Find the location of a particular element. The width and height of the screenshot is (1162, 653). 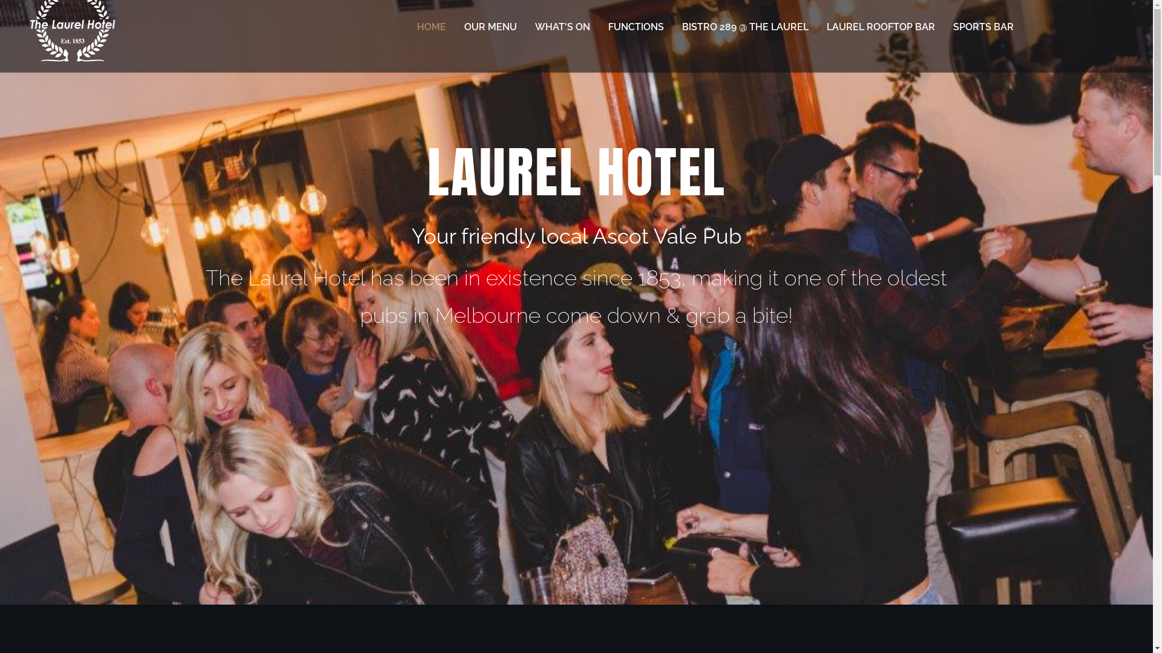

BISTRO 289 @ THE LAUREL is located at coordinates (746, 27).